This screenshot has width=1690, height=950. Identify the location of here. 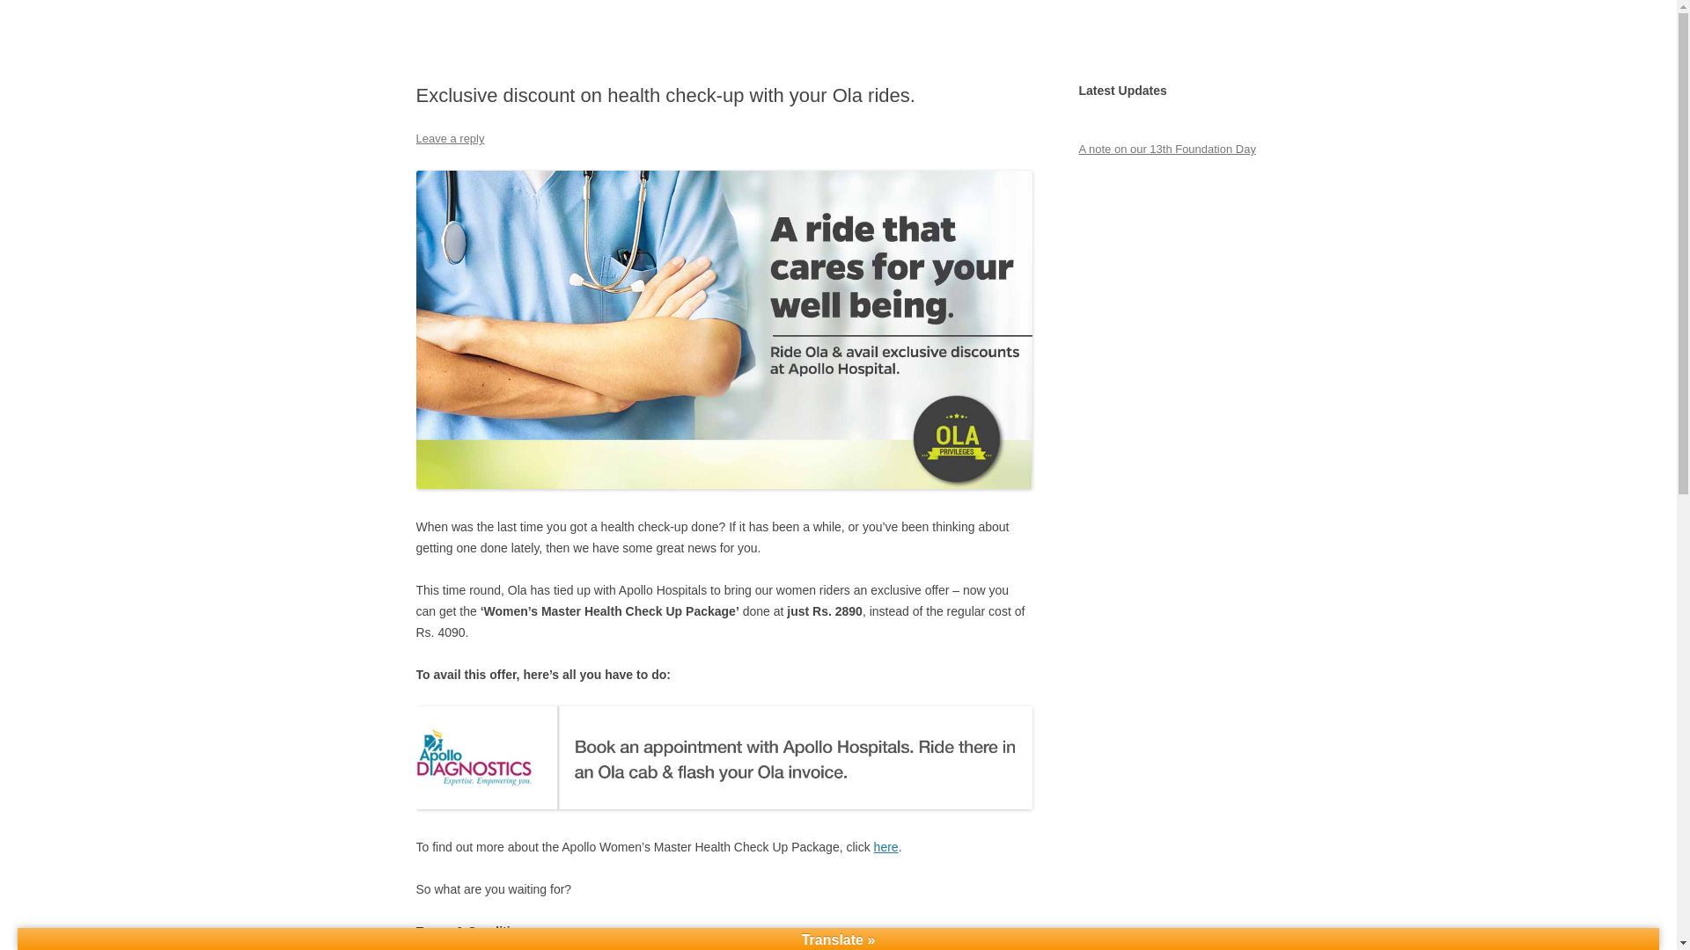
(885, 846).